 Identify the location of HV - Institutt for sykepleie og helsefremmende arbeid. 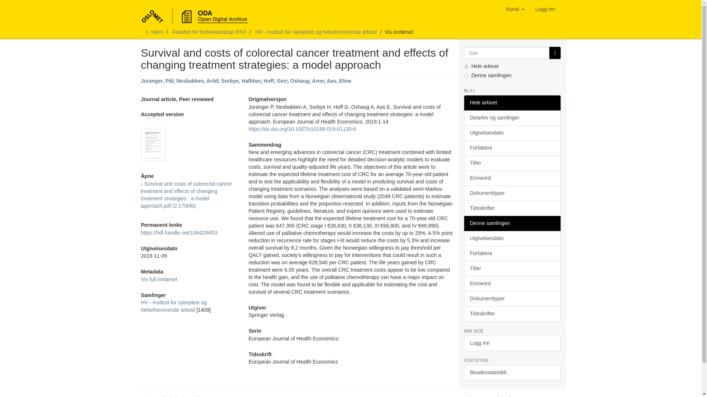
(316, 32).